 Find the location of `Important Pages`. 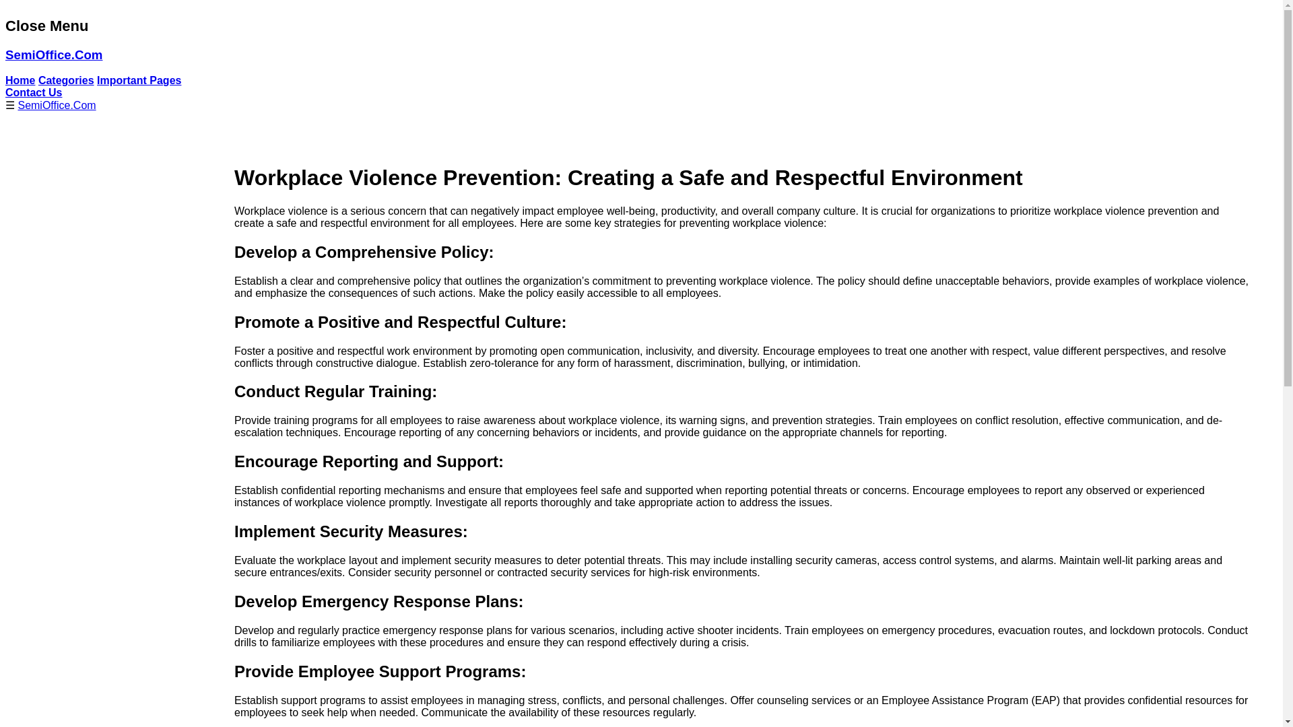

Important Pages is located at coordinates (139, 81).